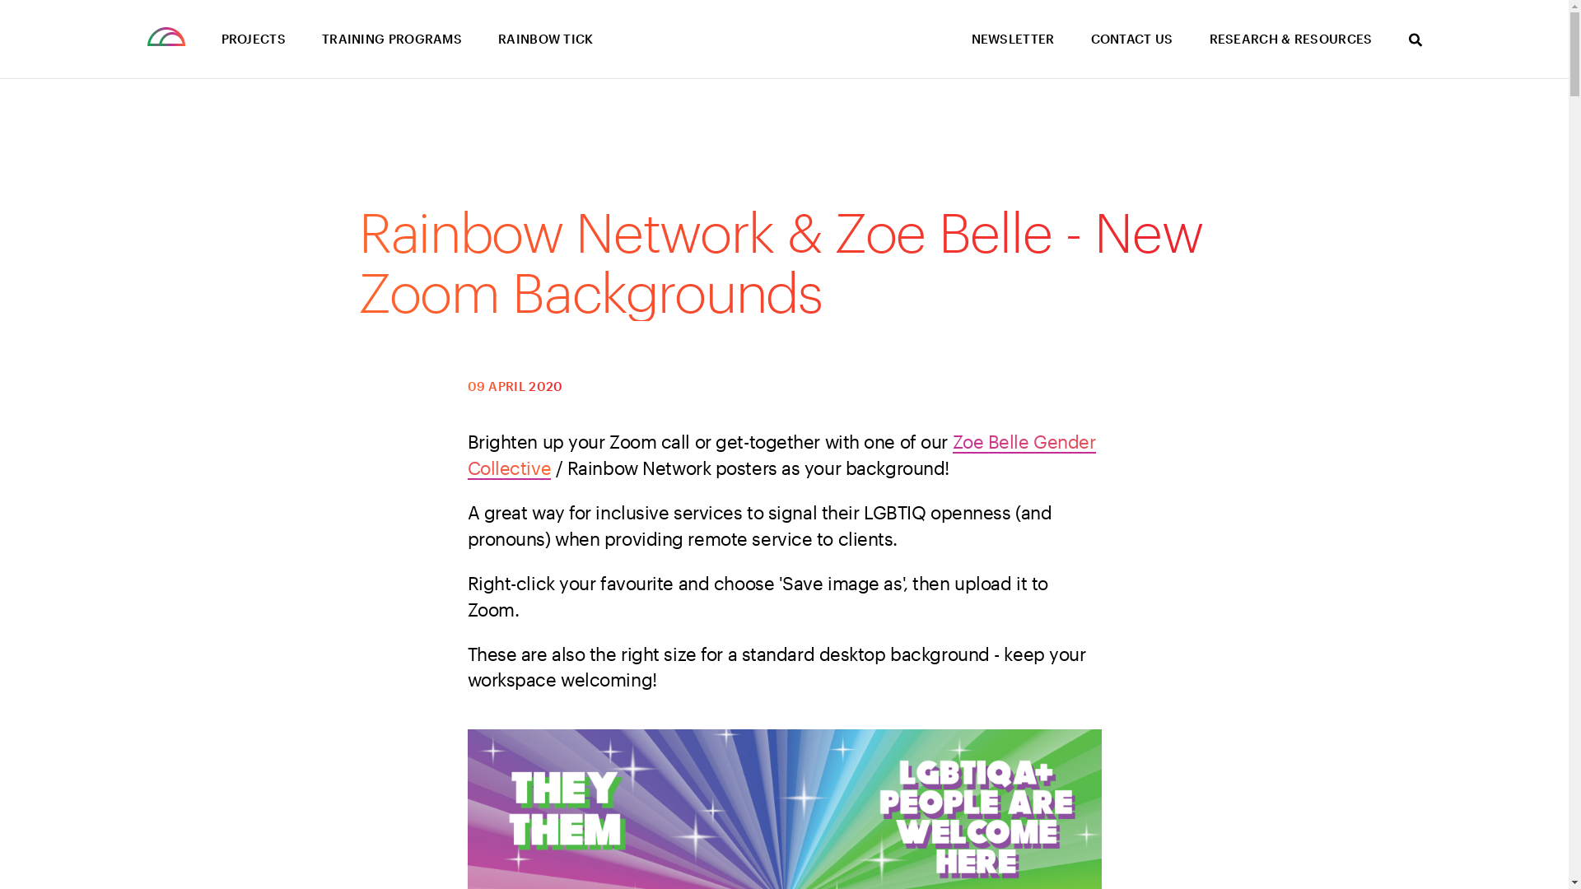 The height and width of the screenshot is (889, 1581). Describe the element at coordinates (253, 40) in the screenshot. I see `PROJECTS` at that location.